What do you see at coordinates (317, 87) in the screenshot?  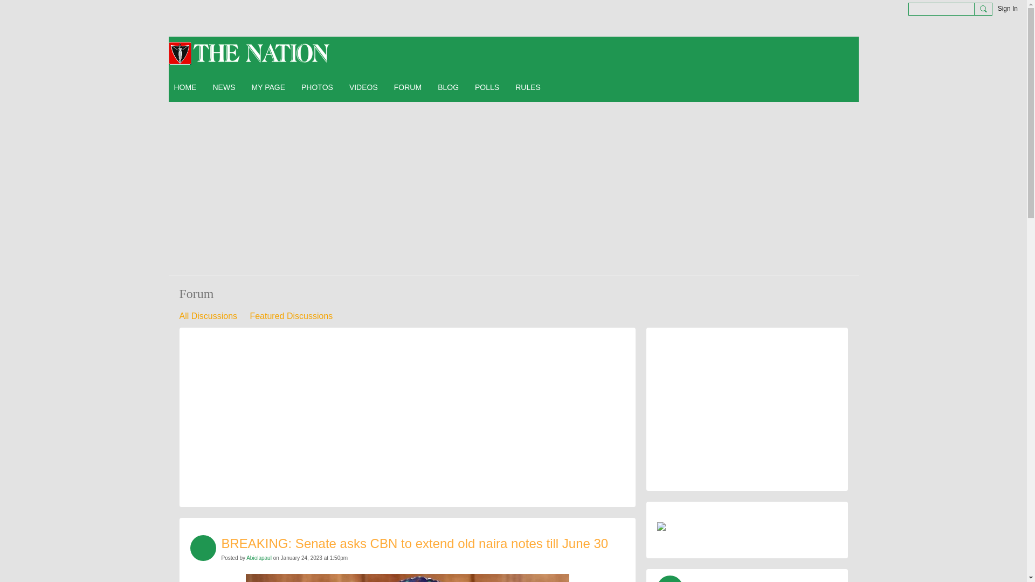 I see `PHOTOS` at bounding box center [317, 87].